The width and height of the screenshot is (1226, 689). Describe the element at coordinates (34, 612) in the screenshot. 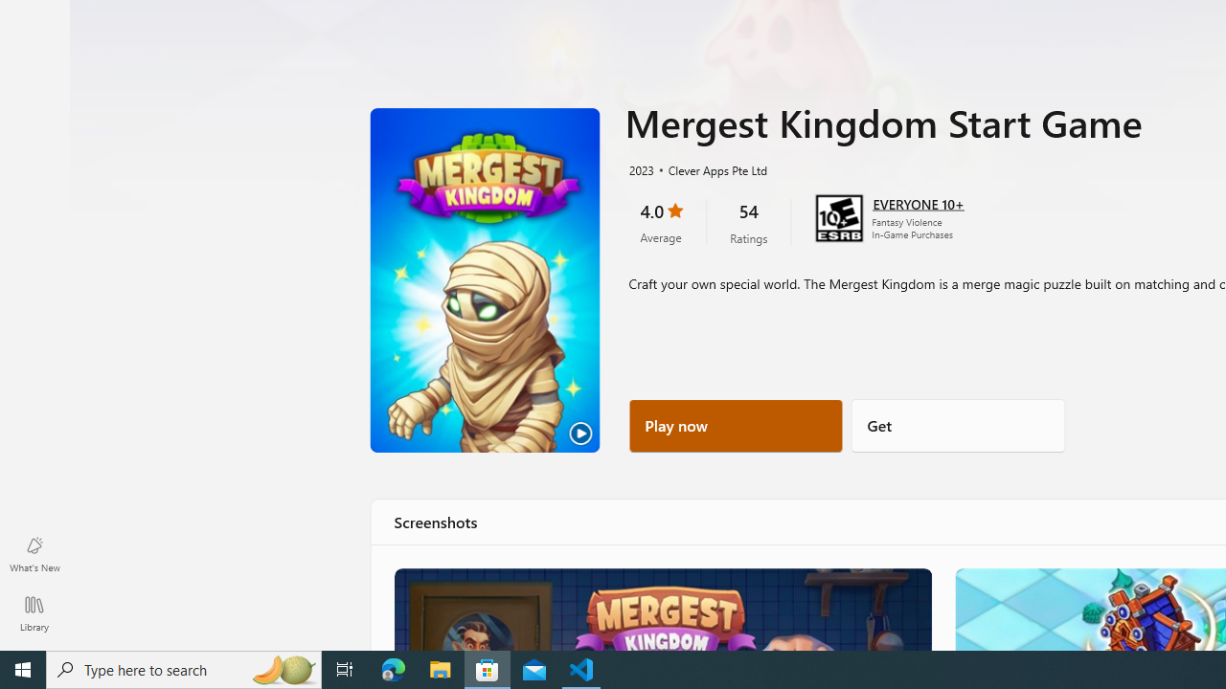

I see `Library` at that location.